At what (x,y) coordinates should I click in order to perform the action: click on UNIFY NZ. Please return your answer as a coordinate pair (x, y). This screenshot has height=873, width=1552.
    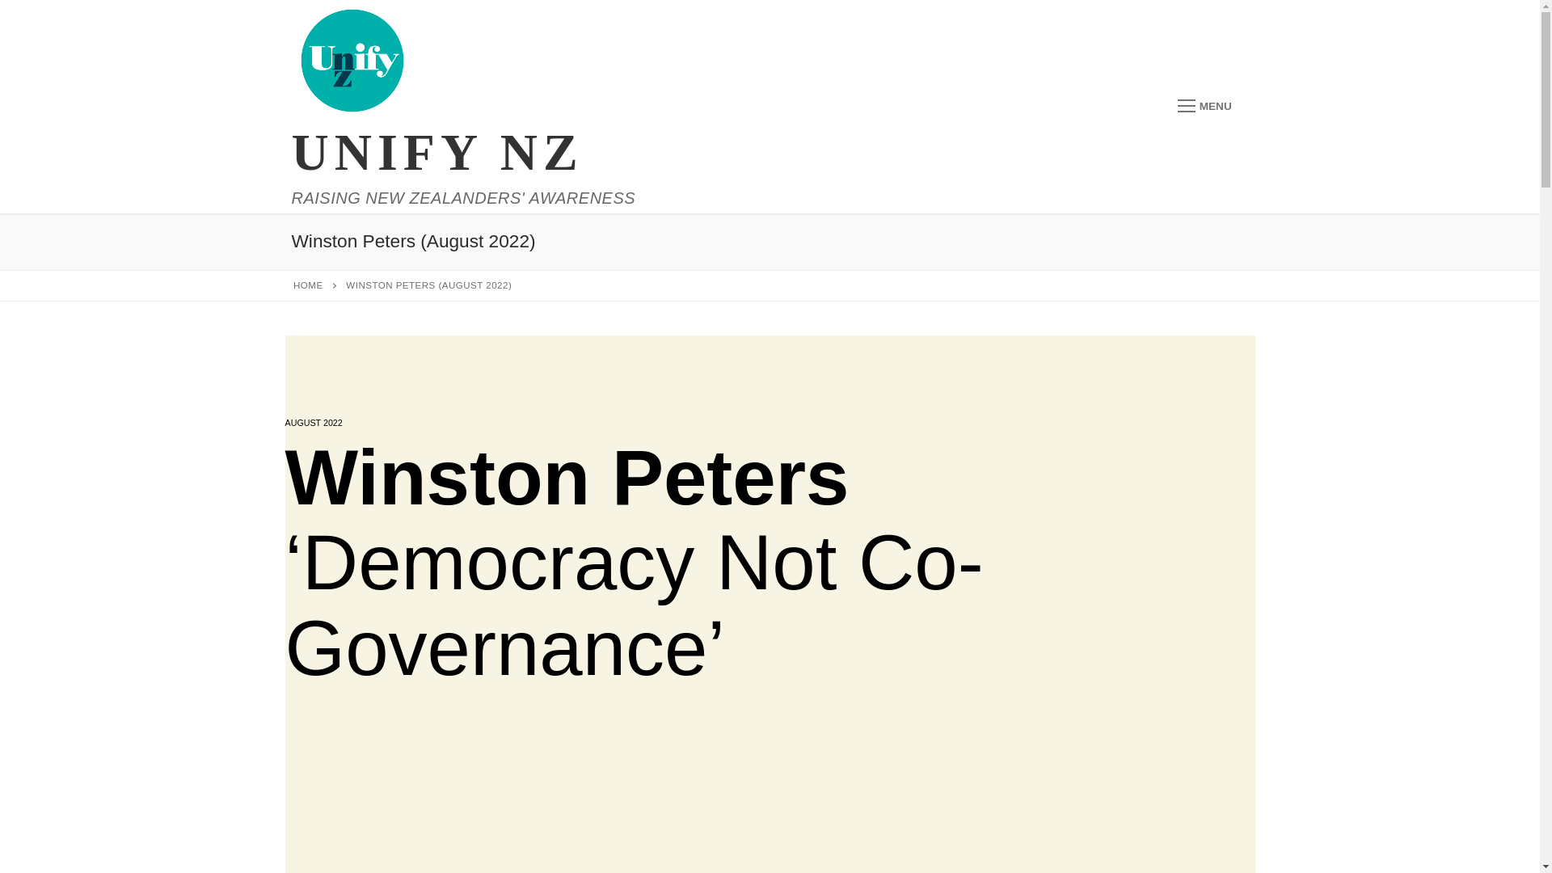
    Looking at the image, I should click on (436, 152).